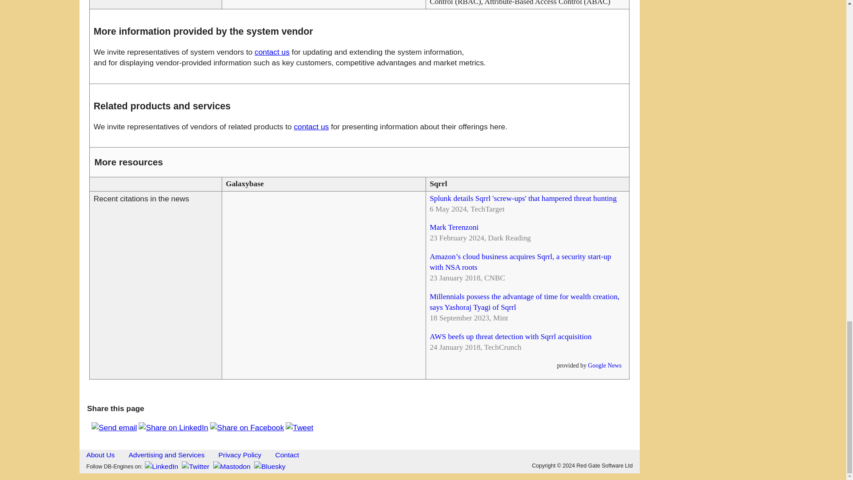 This screenshot has width=853, height=480. I want to click on Share on Facebook, so click(247, 428).